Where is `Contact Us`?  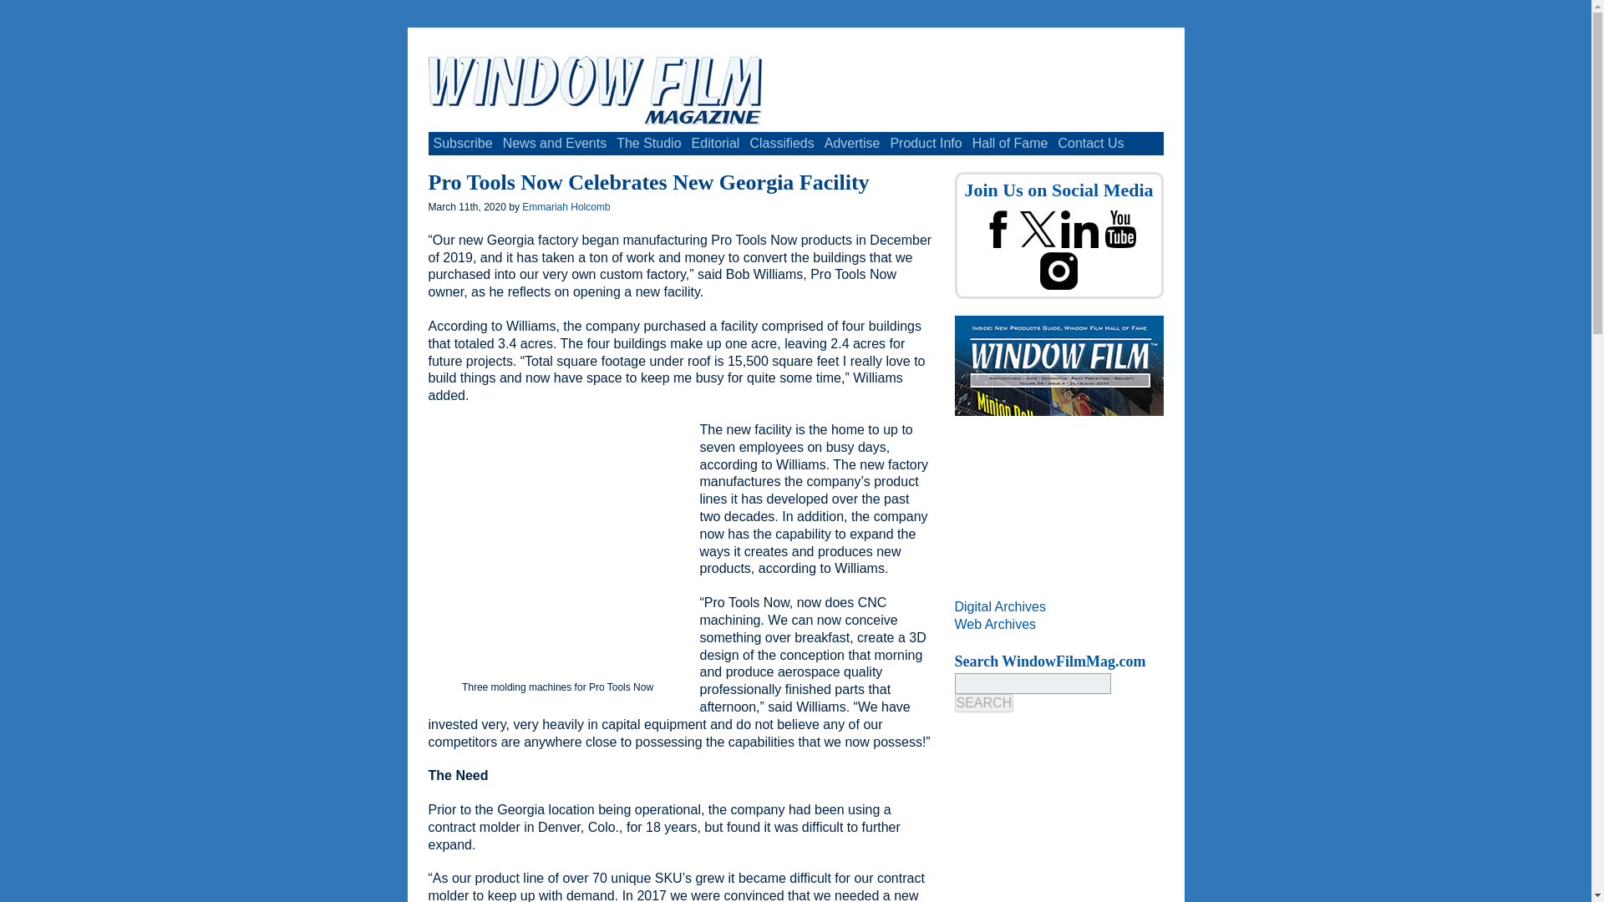
Contact Us is located at coordinates (1090, 143).